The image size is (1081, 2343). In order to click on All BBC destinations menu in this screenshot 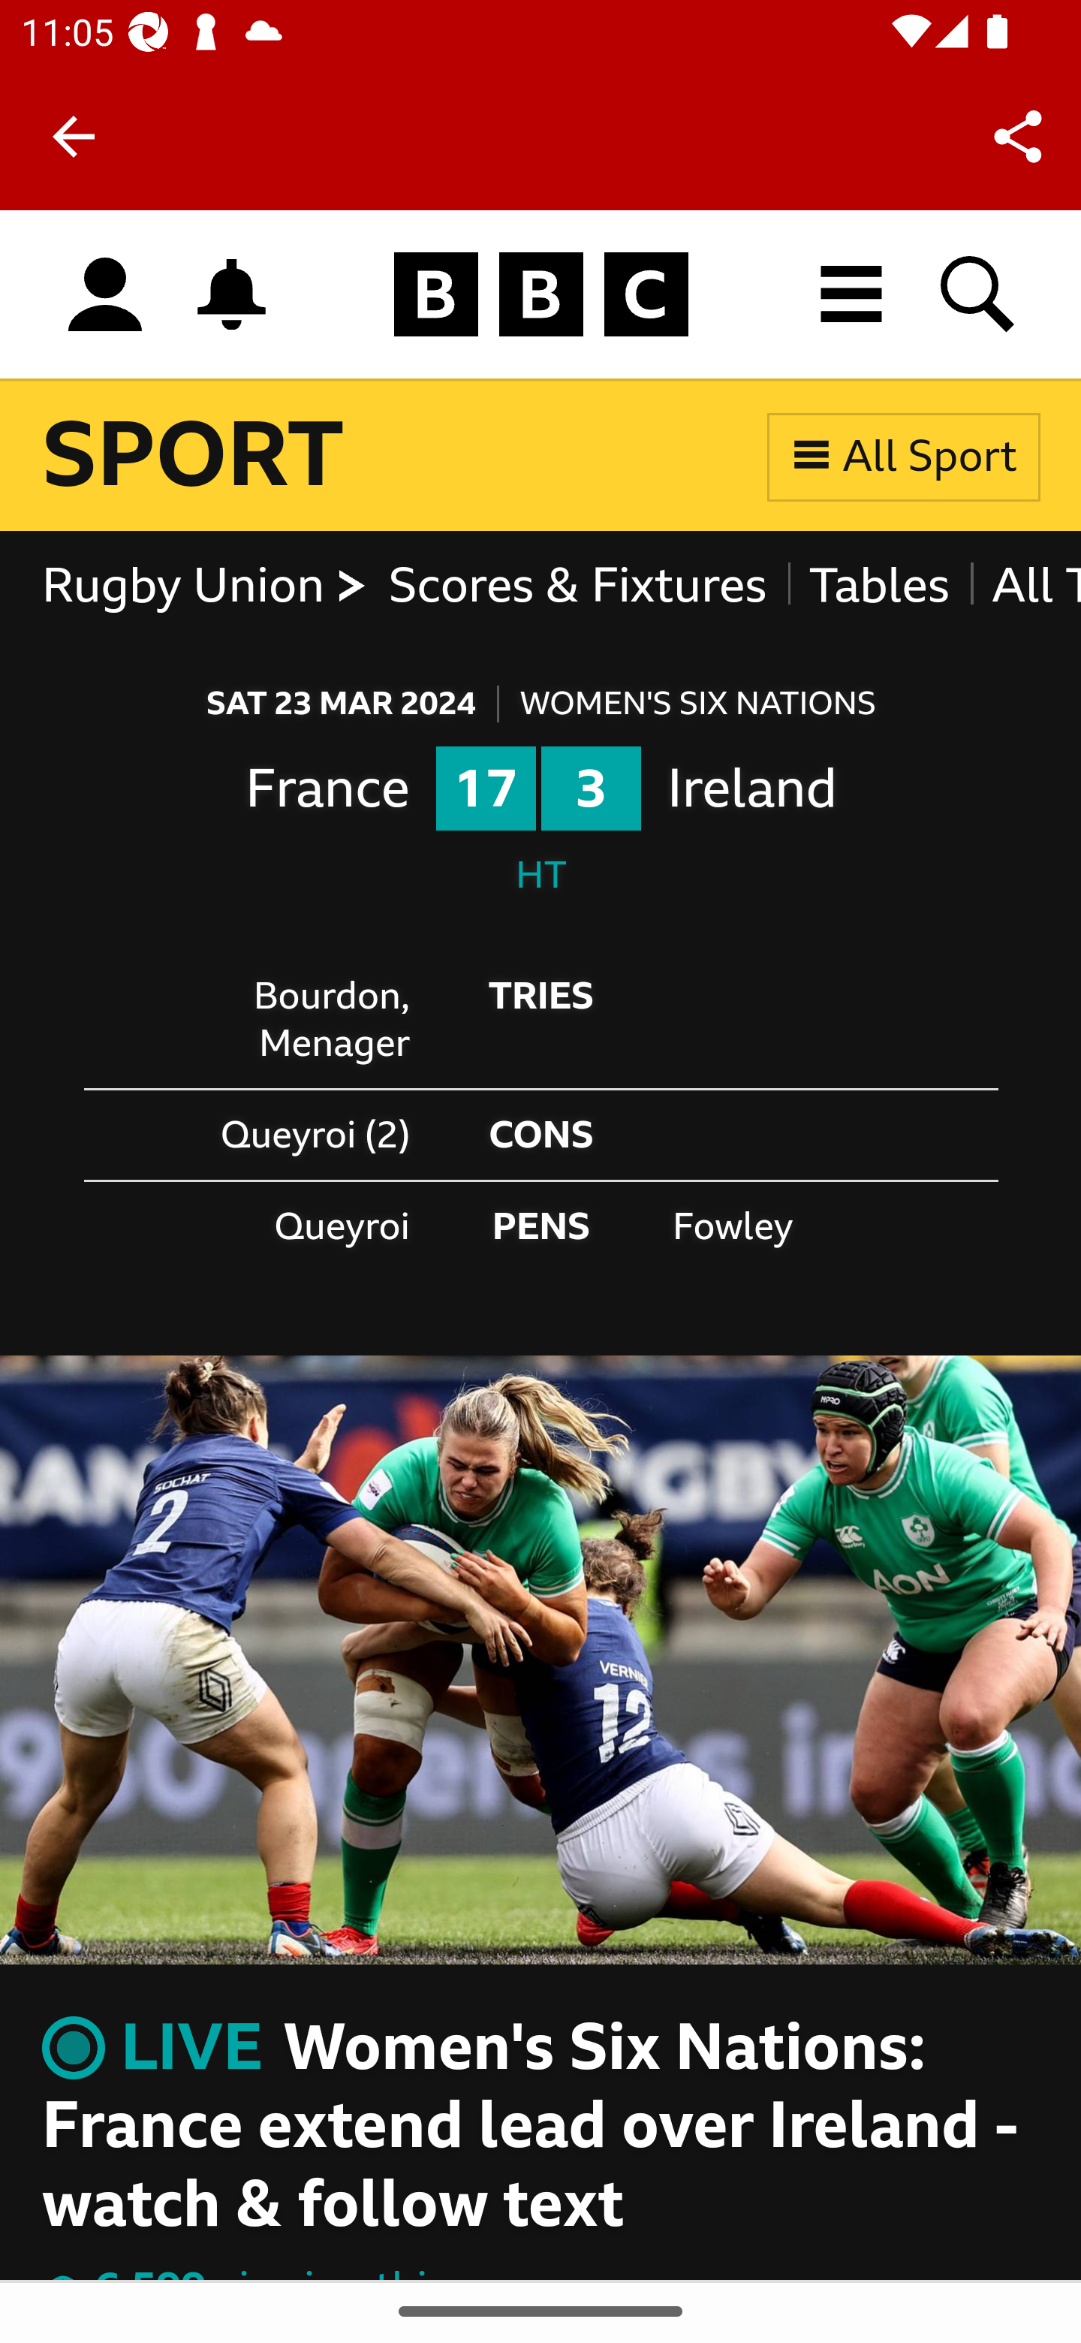, I will do `click(852, 294)`.